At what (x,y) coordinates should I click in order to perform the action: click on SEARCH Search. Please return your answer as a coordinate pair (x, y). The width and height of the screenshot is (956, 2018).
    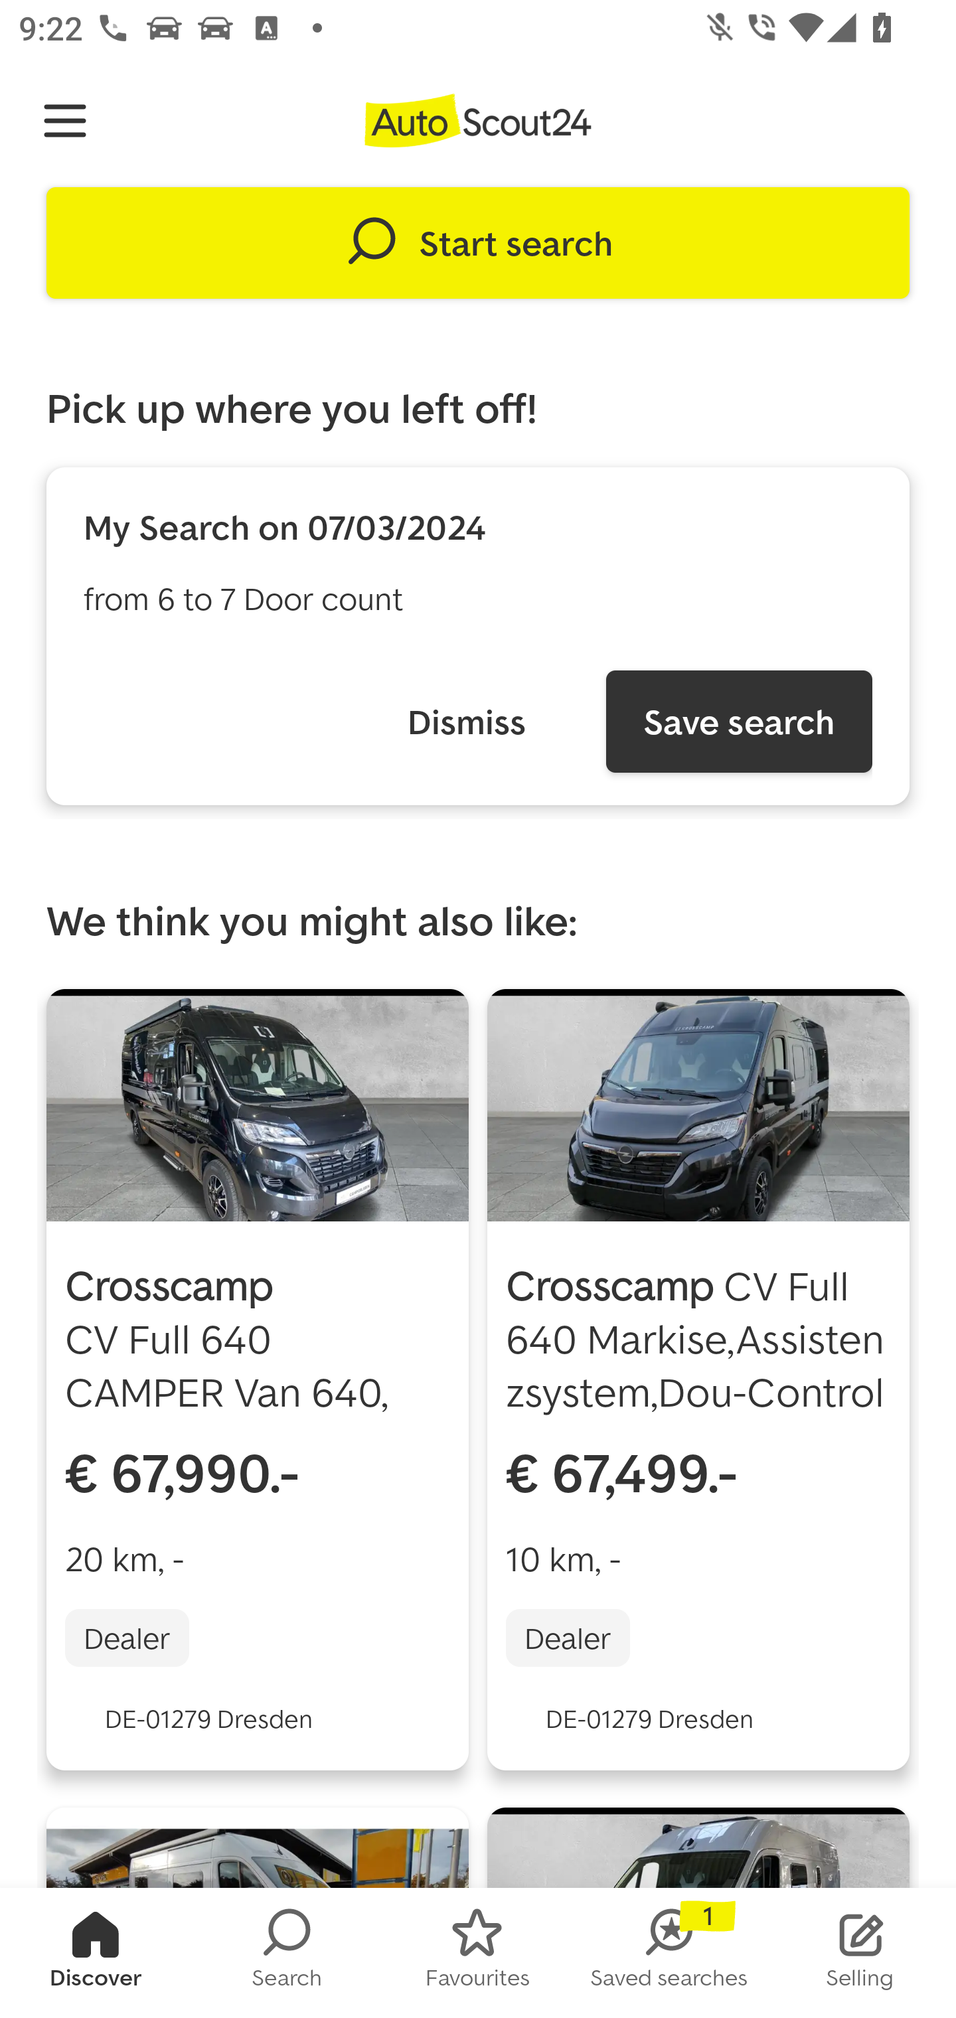
    Looking at the image, I should click on (287, 1953).